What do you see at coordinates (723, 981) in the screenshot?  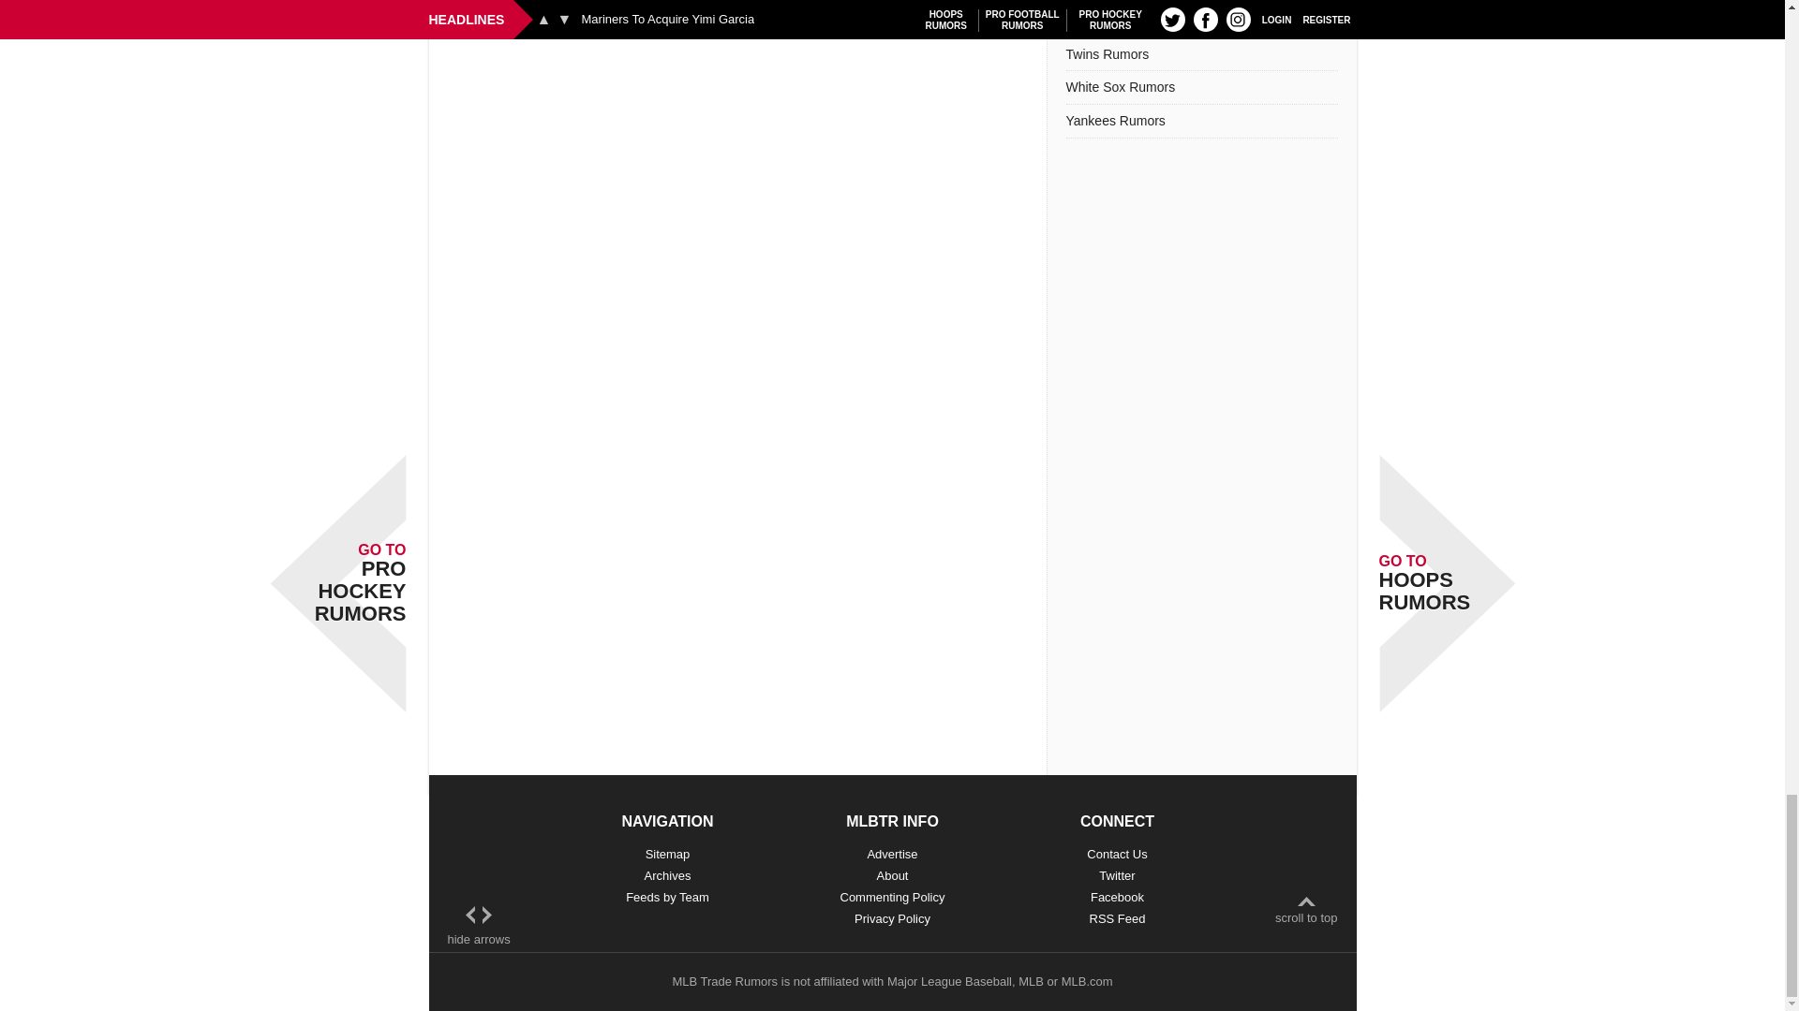 I see `MLB Trade Rumors` at bounding box center [723, 981].